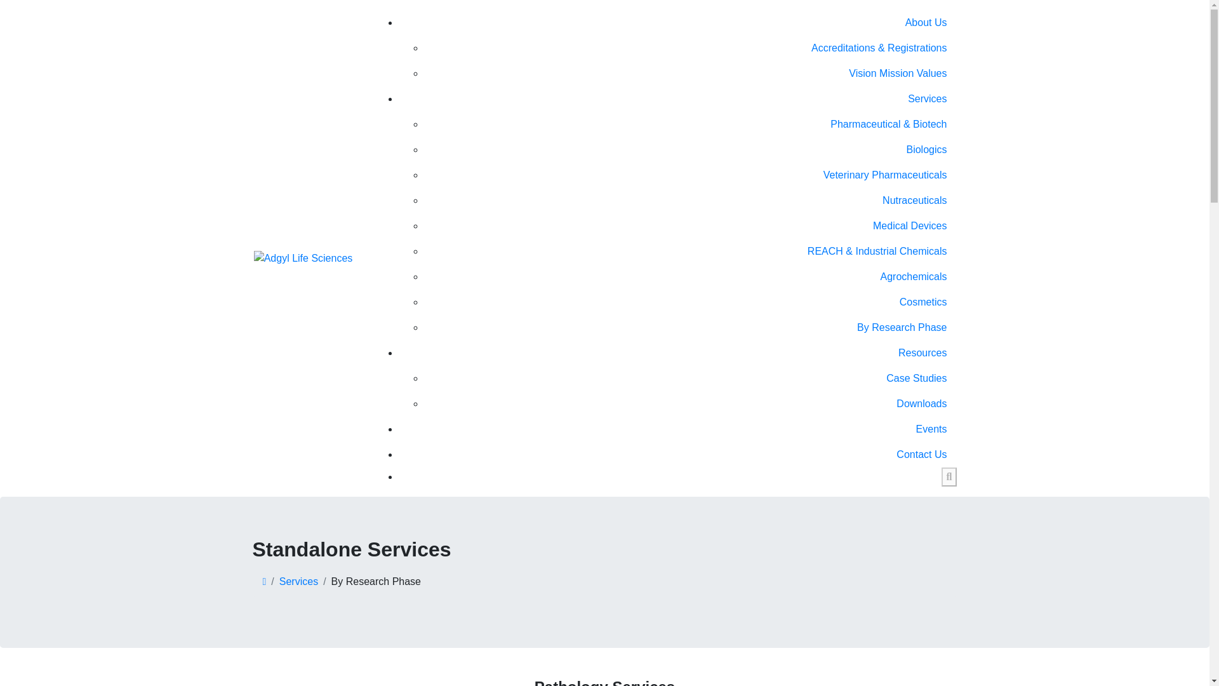 Image resolution: width=1219 pixels, height=686 pixels. I want to click on Biologics, so click(691, 150).